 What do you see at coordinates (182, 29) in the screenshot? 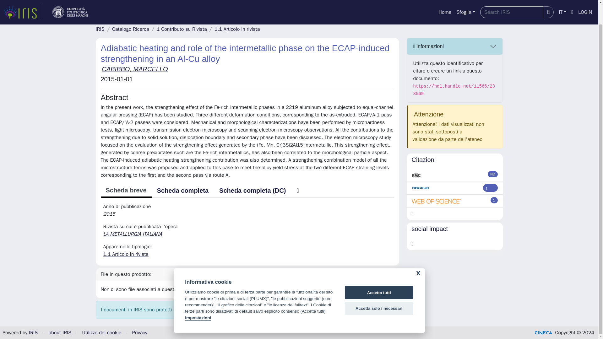
I see `1 Contributo su Rivista` at bounding box center [182, 29].